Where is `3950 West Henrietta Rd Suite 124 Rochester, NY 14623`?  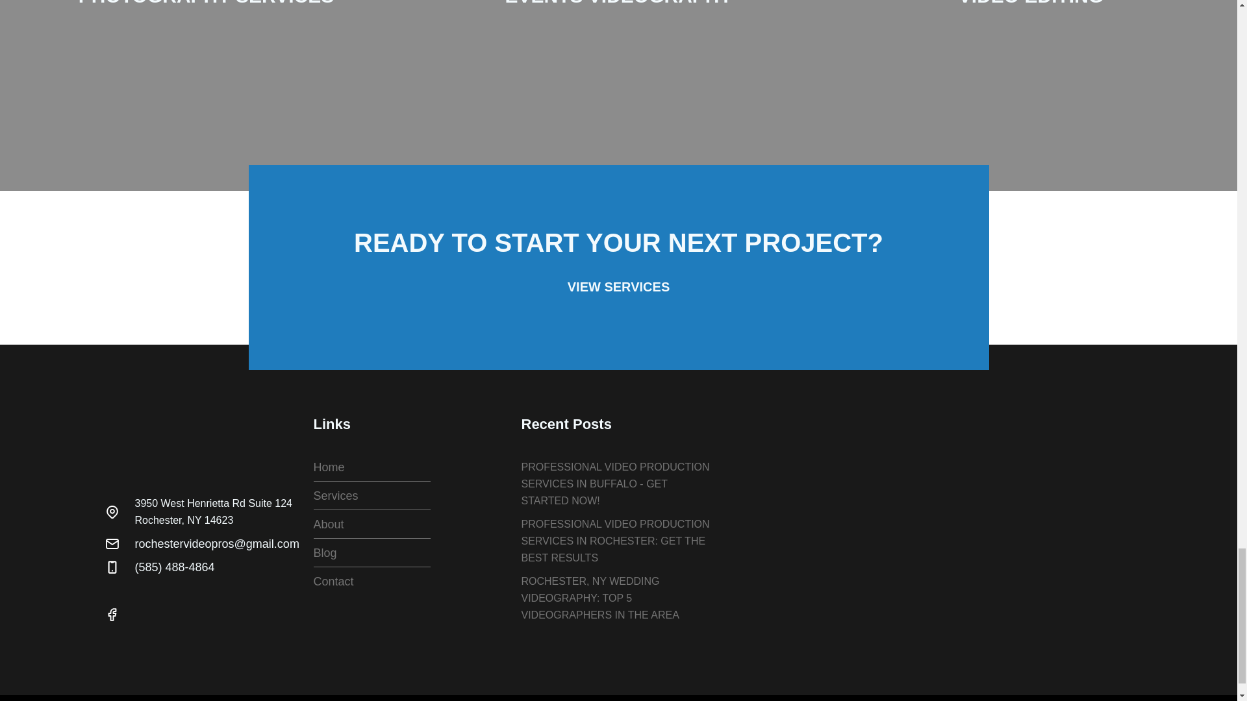 3950 West Henrietta Rd Suite 124 Rochester, NY 14623 is located at coordinates (929, 519).